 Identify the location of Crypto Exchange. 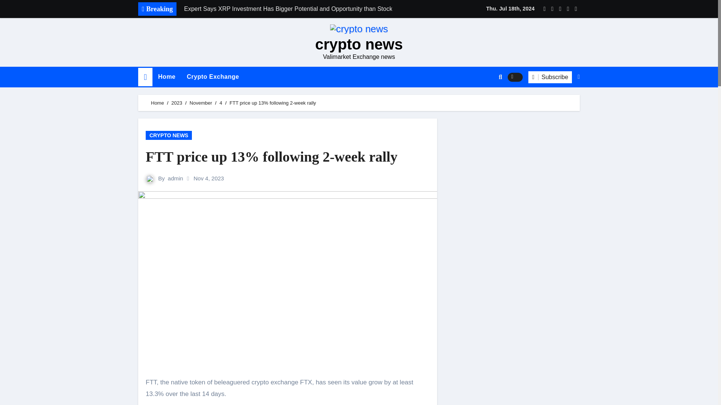
(213, 76).